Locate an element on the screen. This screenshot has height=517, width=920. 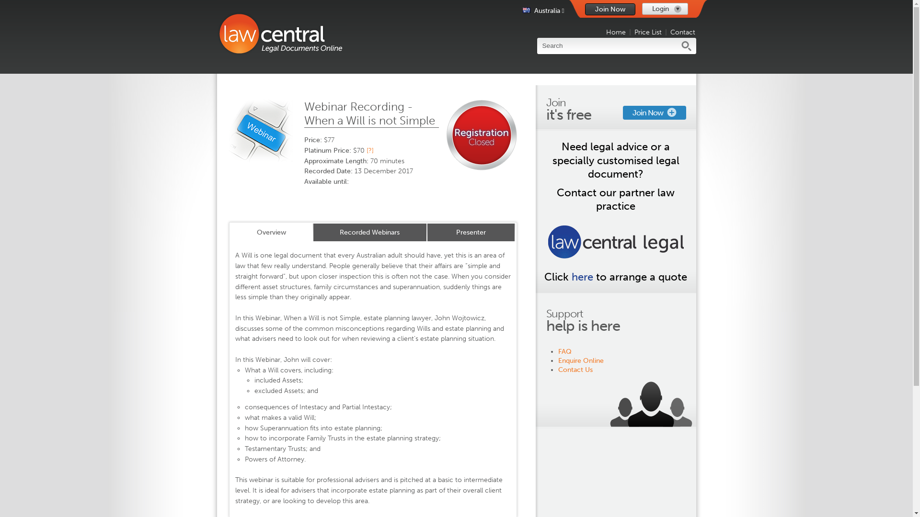
Join Now is located at coordinates (655, 113).